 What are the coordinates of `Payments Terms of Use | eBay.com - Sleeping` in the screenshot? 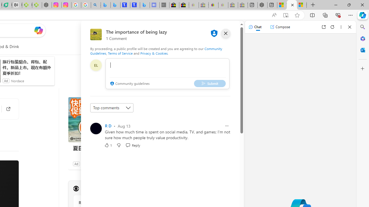 It's located at (223, 5).